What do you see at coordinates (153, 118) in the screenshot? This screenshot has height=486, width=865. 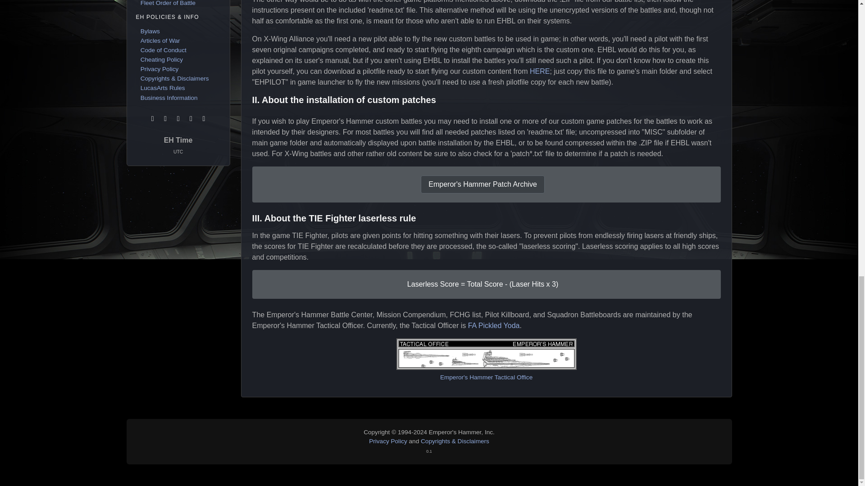 I see `Emperor's Hammer Discord` at bounding box center [153, 118].